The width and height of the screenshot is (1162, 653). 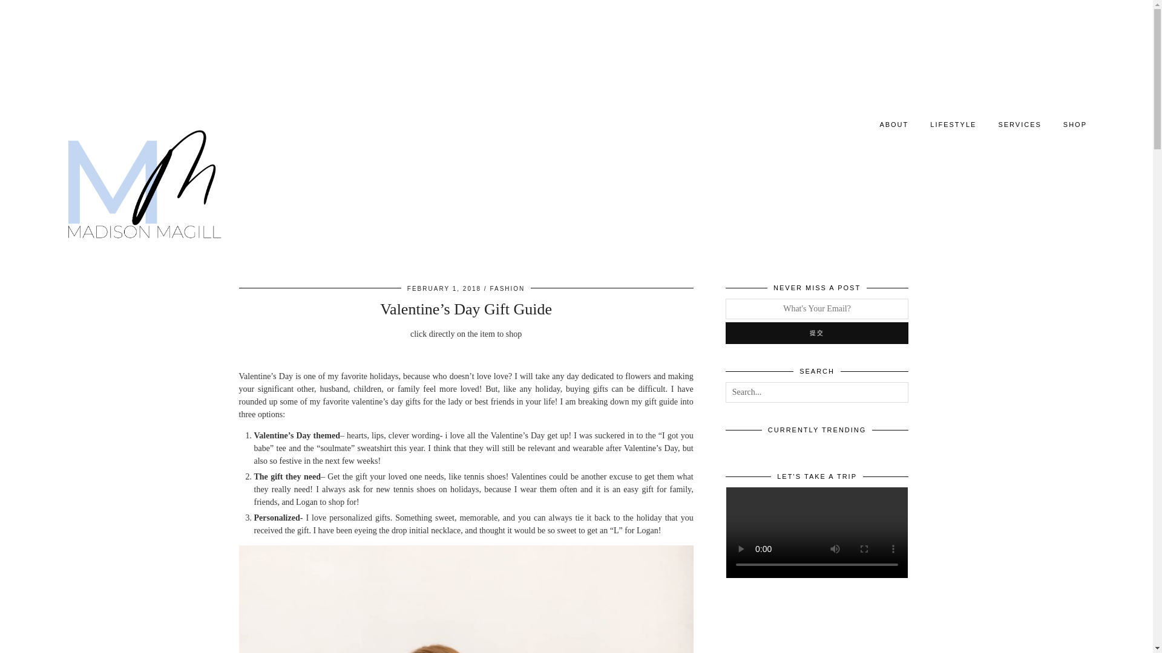 What do you see at coordinates (140, 184) in the screenshot?
I see `Madison Magill` at bounding box center [140, 184].